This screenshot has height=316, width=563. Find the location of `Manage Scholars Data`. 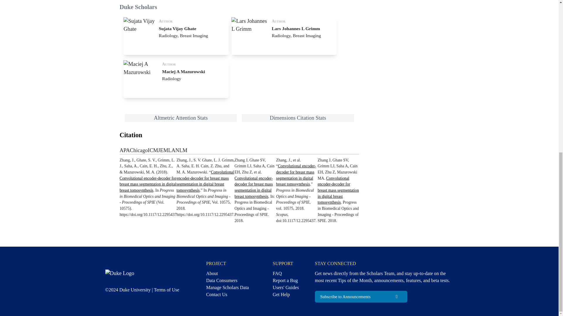

Manage Scholars Data is located at coordinates (284, 36).